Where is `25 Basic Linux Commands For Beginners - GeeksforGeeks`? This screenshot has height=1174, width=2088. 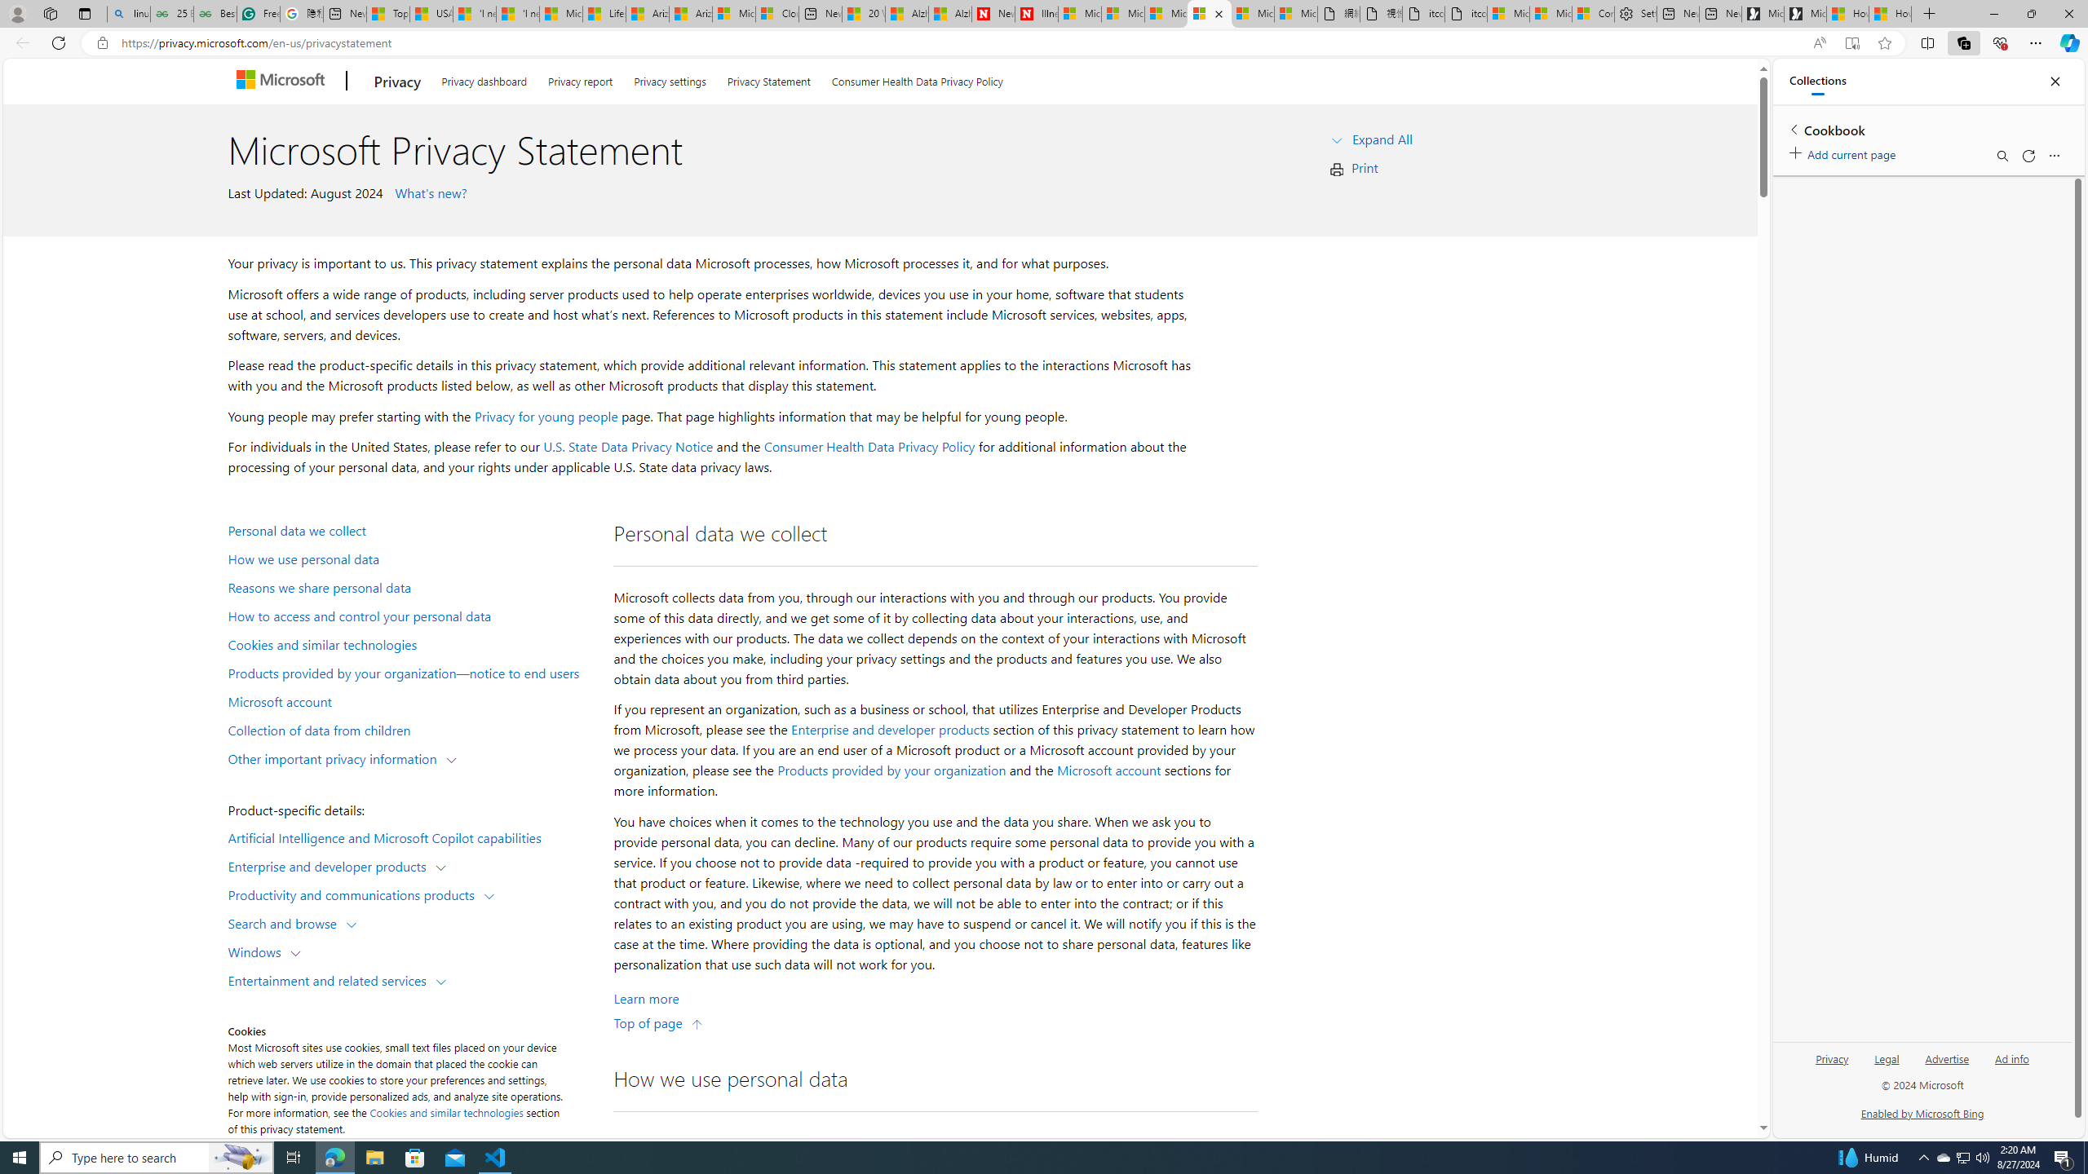
25 Basic Linux Commands For Beginners - GeeksforGeeks is located at coordinates (171, 14).